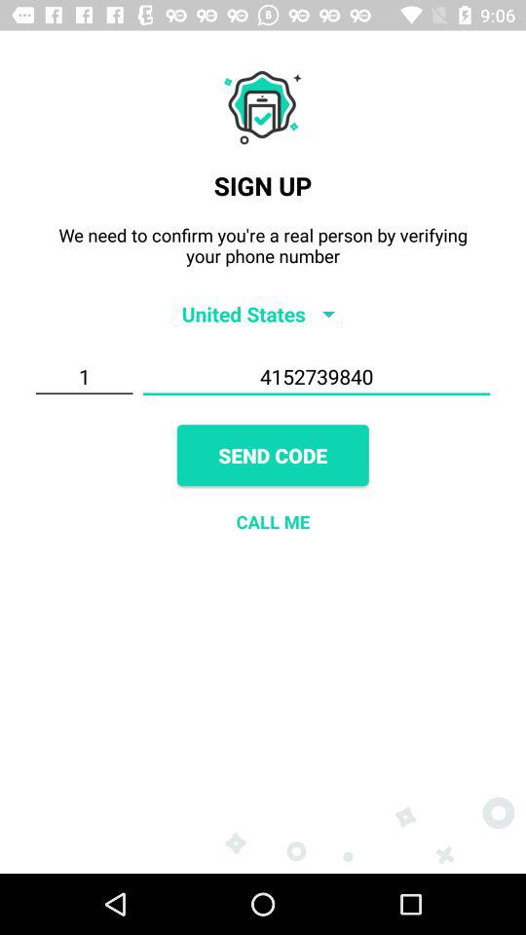  What do you see at coordinates (273, 456) in the screenshot?
I see `turn off send code item` at bounding box center [273, 456].